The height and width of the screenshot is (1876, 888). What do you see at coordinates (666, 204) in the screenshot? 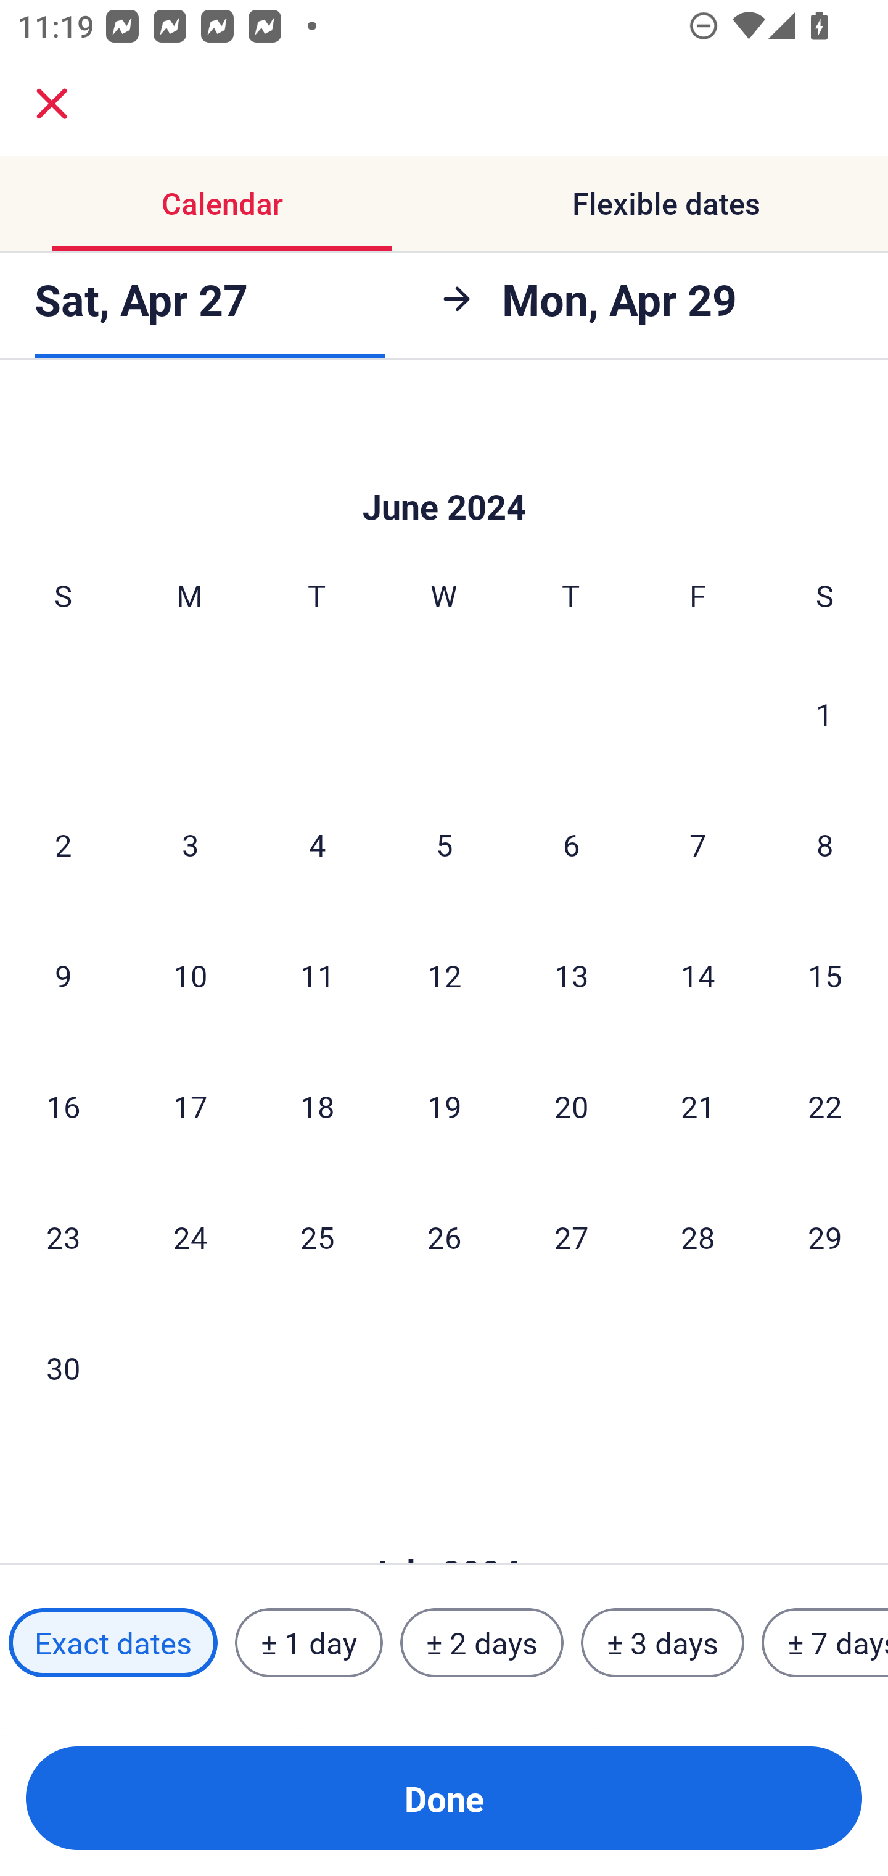
I see `Flexible dates` at bounding box center [666, 204].